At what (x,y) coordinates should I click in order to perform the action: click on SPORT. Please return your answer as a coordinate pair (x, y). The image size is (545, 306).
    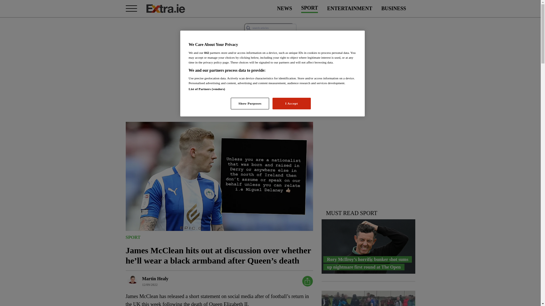
    Looking at the image, I should click on (133, 237).